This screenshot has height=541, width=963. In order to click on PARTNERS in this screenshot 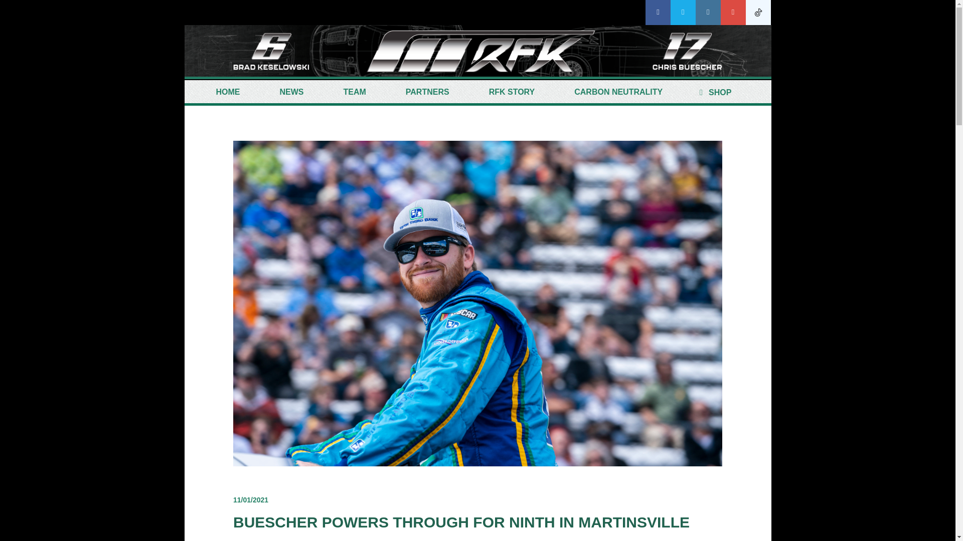, I will do `click(427, 92)`.